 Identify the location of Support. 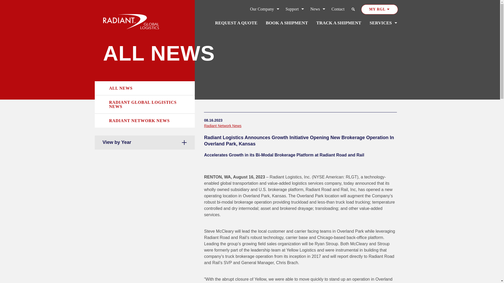
(295, 9).